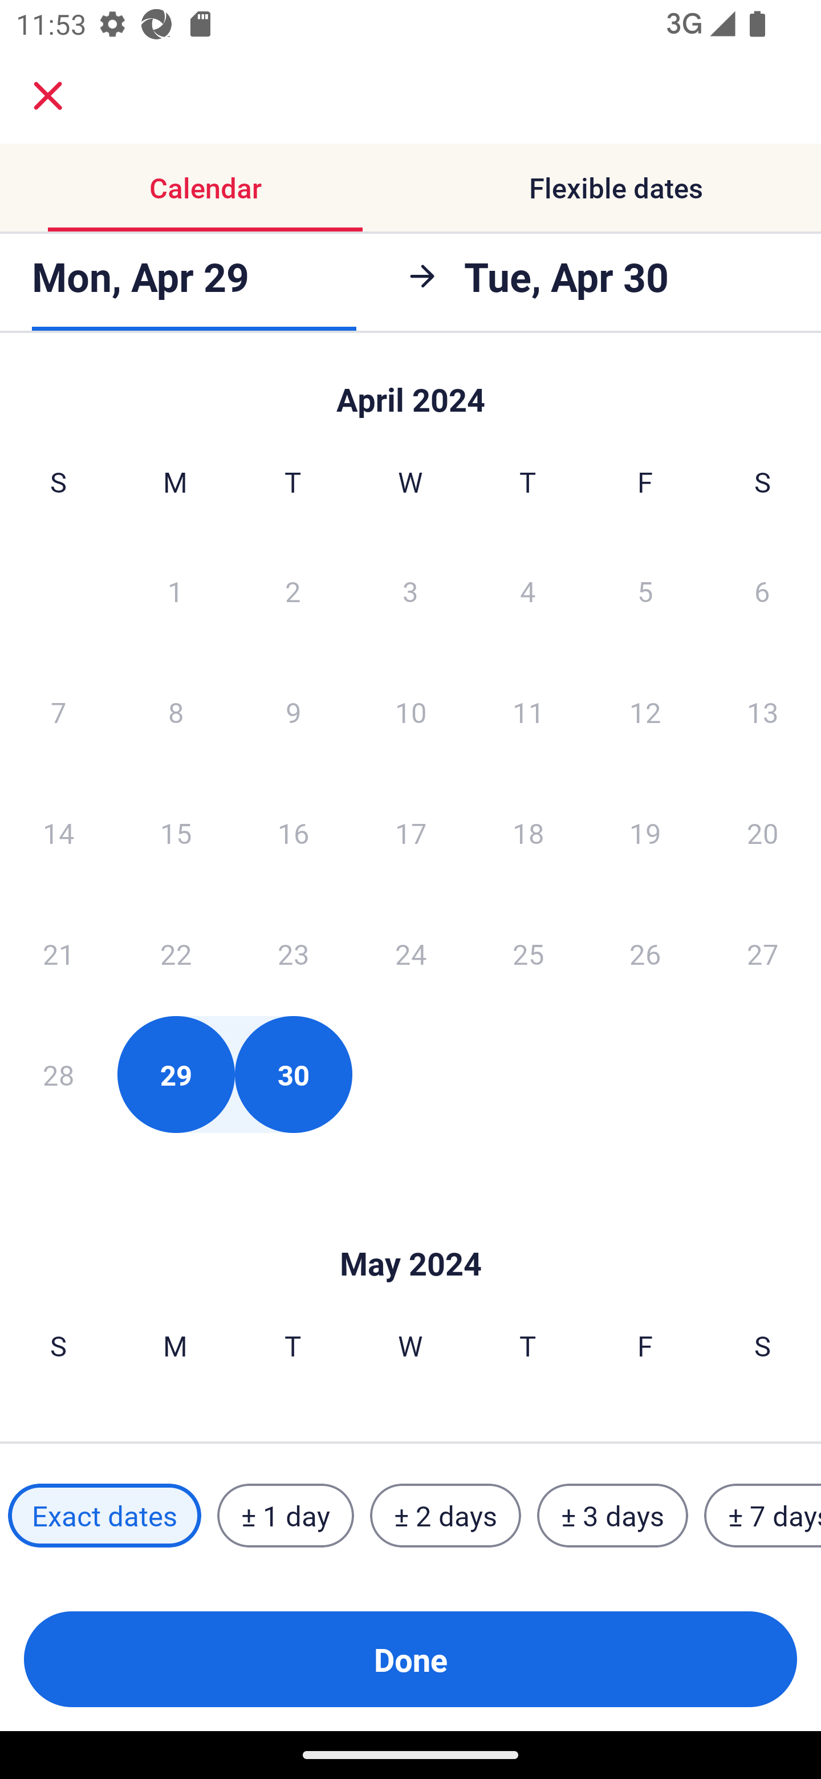 This screenshot has width=821, height=1779. Describe the element at coordinates (104, 1516) in the screenshot. I see `Exact dates` at that location.